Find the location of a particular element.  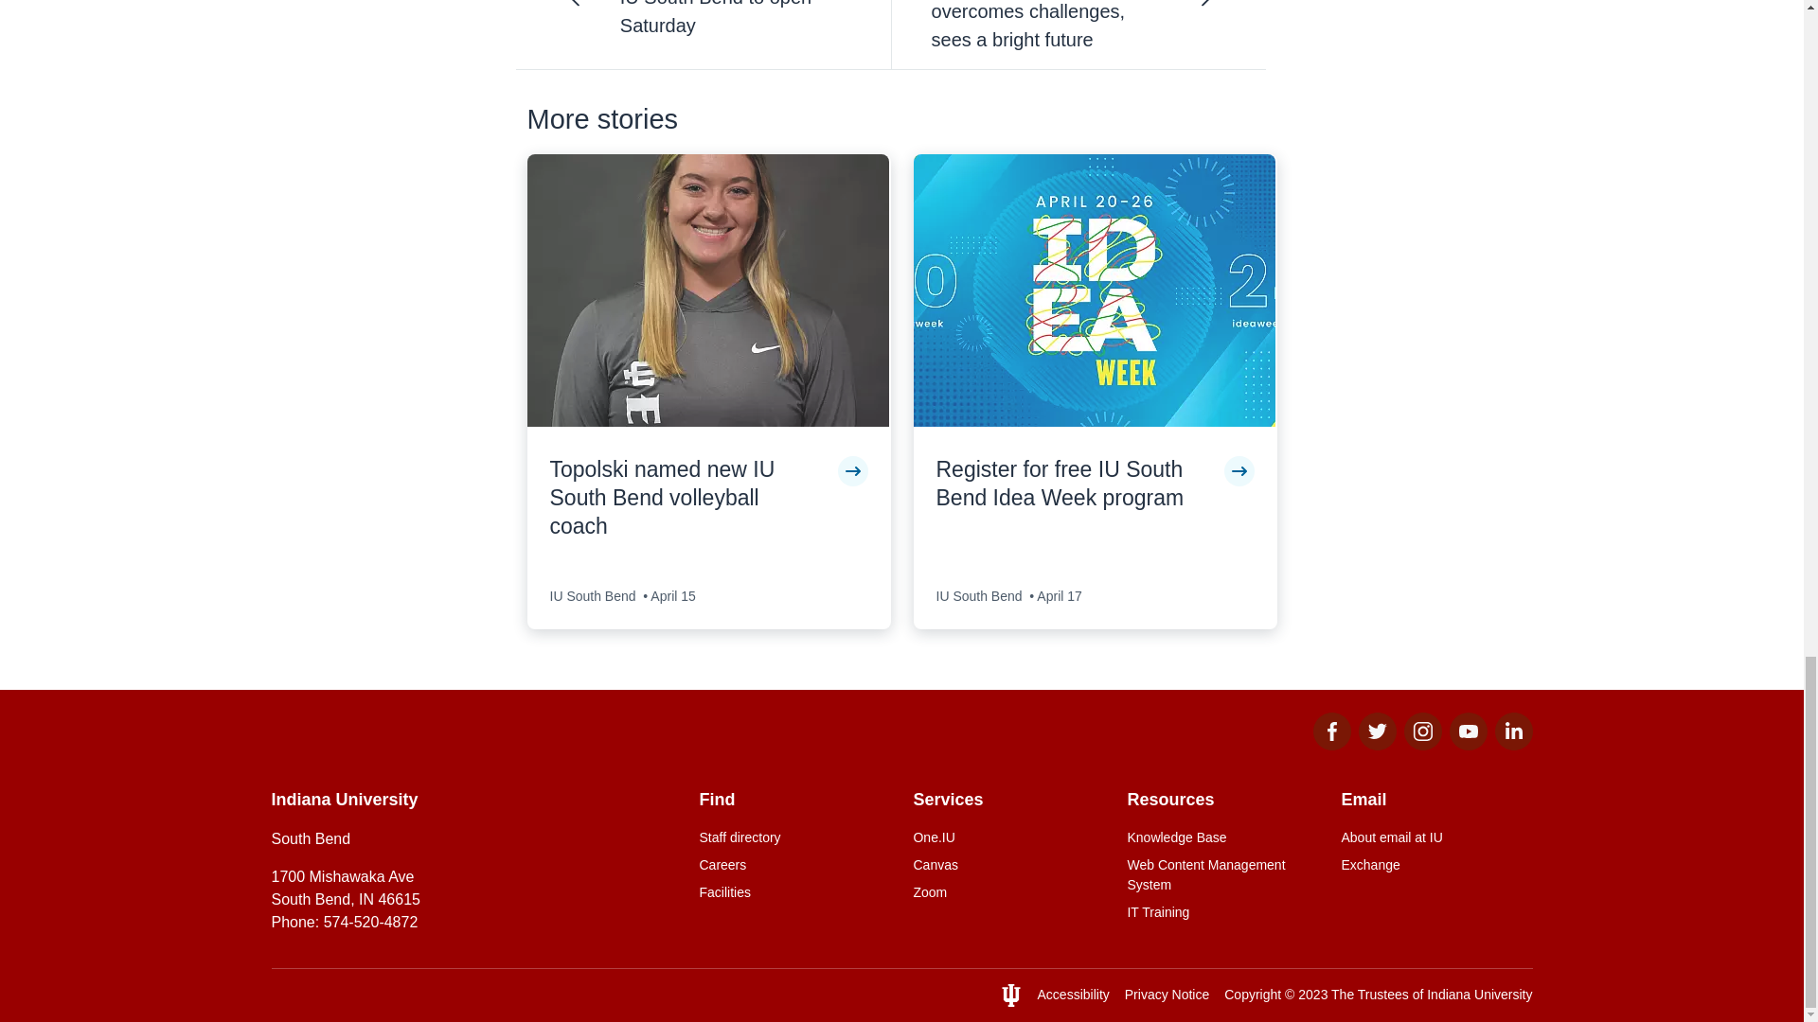

Register for free IU South Bend Idea Week program is located at coordinates (1072, 485).